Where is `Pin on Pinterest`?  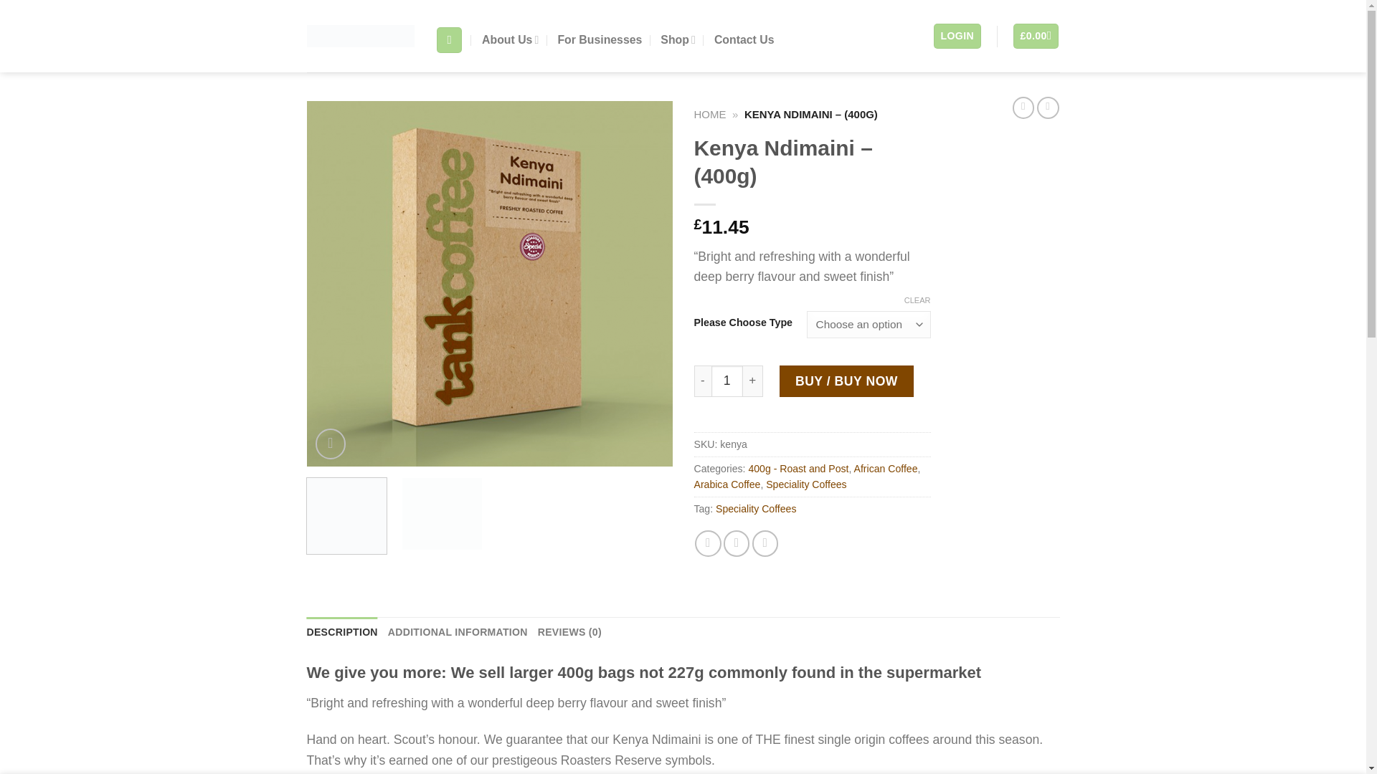 Pin on Pinterest is located at coordinates (765, 543).